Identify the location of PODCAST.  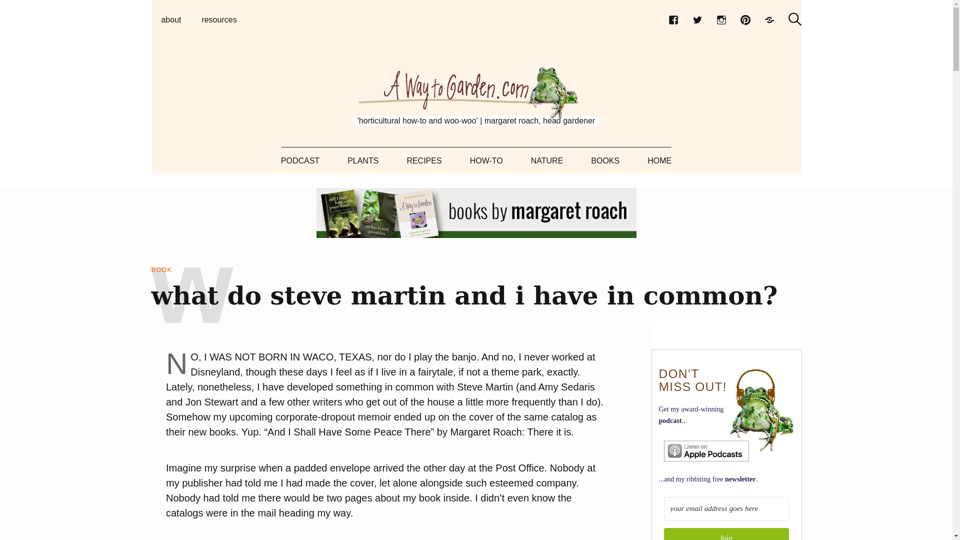
(300, 160).